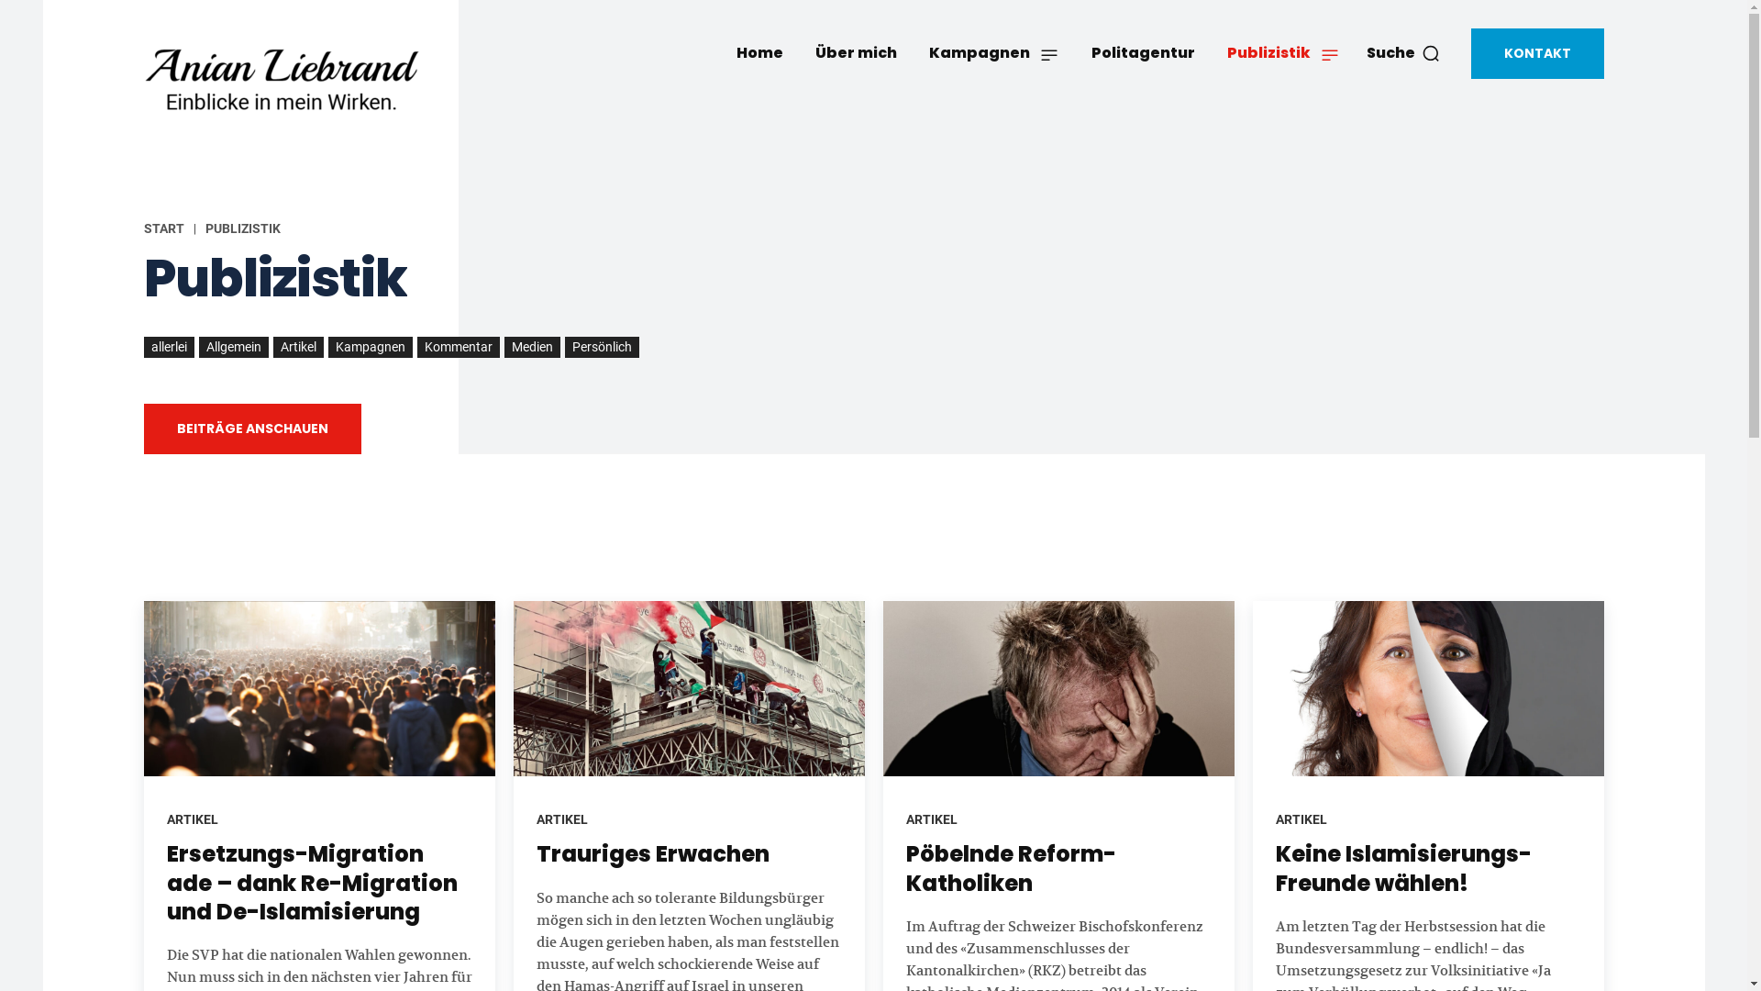 Image resolution: width=1761 pixels, height=991 pixels. I want to click on START, so click(163, 228).